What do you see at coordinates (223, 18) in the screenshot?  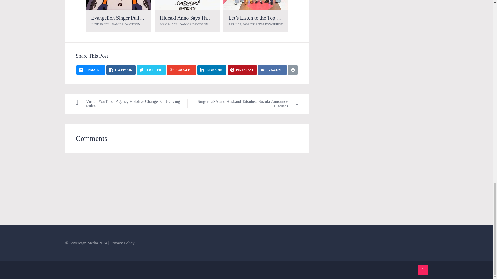 I see `Hideaki Anno Says There Might Be More Evangelion Anime` at bounding box center [223, 18].